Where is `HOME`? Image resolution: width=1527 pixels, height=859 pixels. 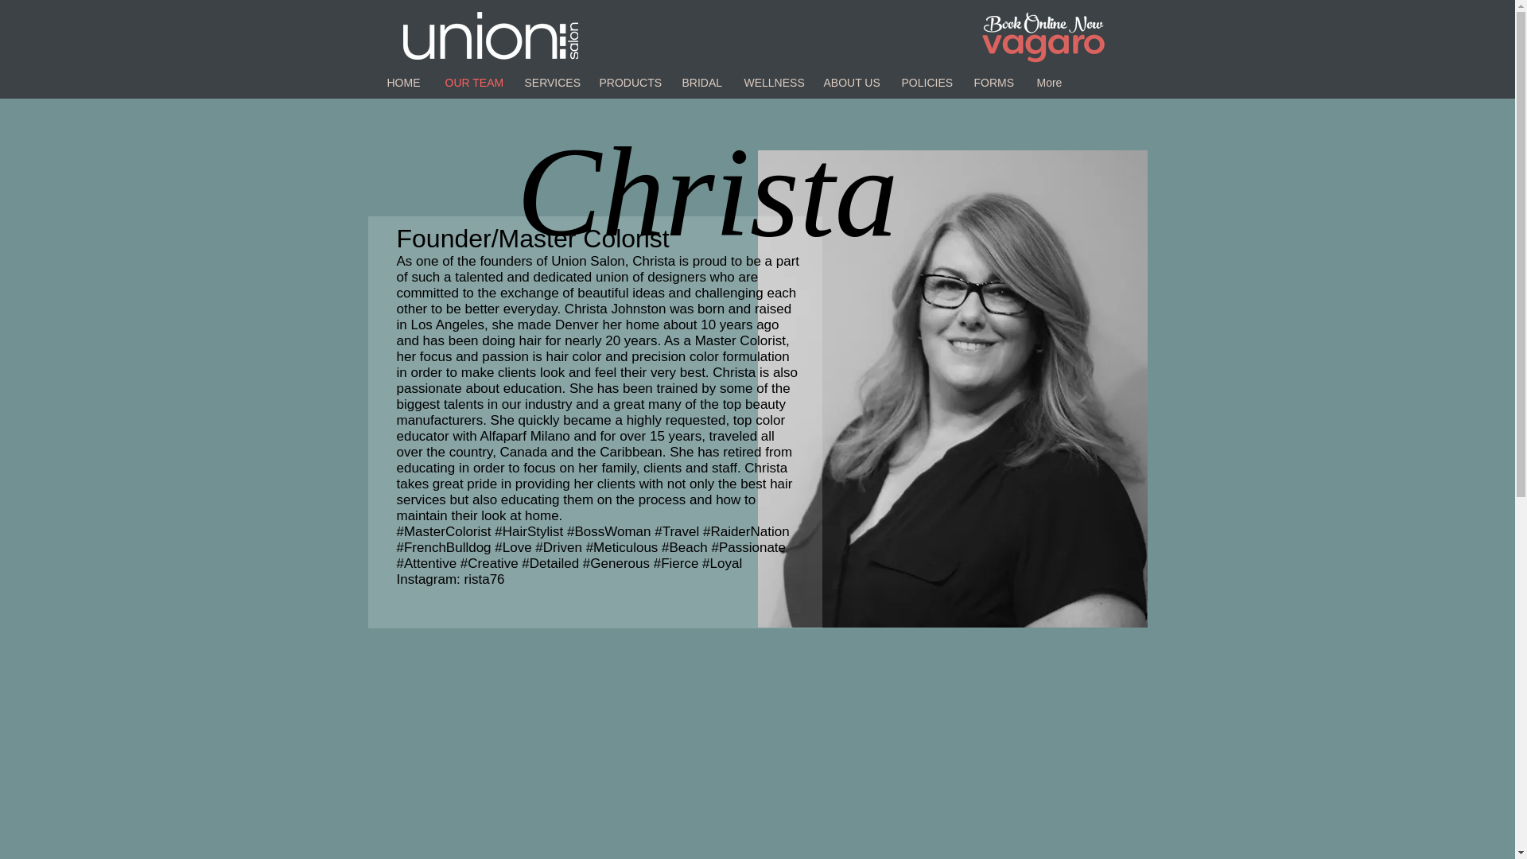
HOME is located at coordinates (404, 83).